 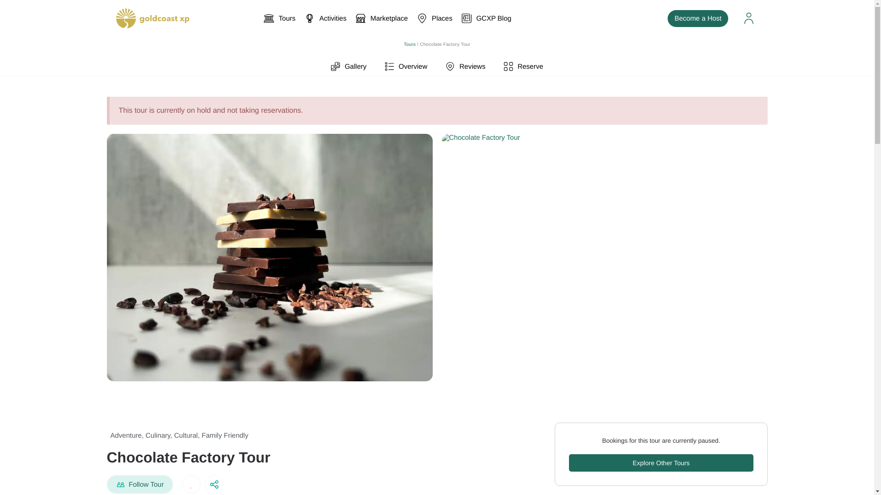 What do you see at coordinates (409, 44) in the screenshot?
I see `Reserve` at bounding box center [409, 44].